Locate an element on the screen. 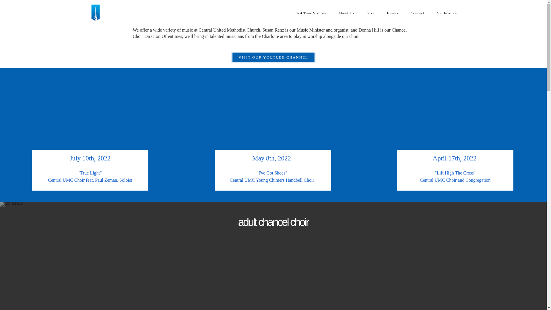 The image size is (551, 310). Events is located at coordinates (393, 13).